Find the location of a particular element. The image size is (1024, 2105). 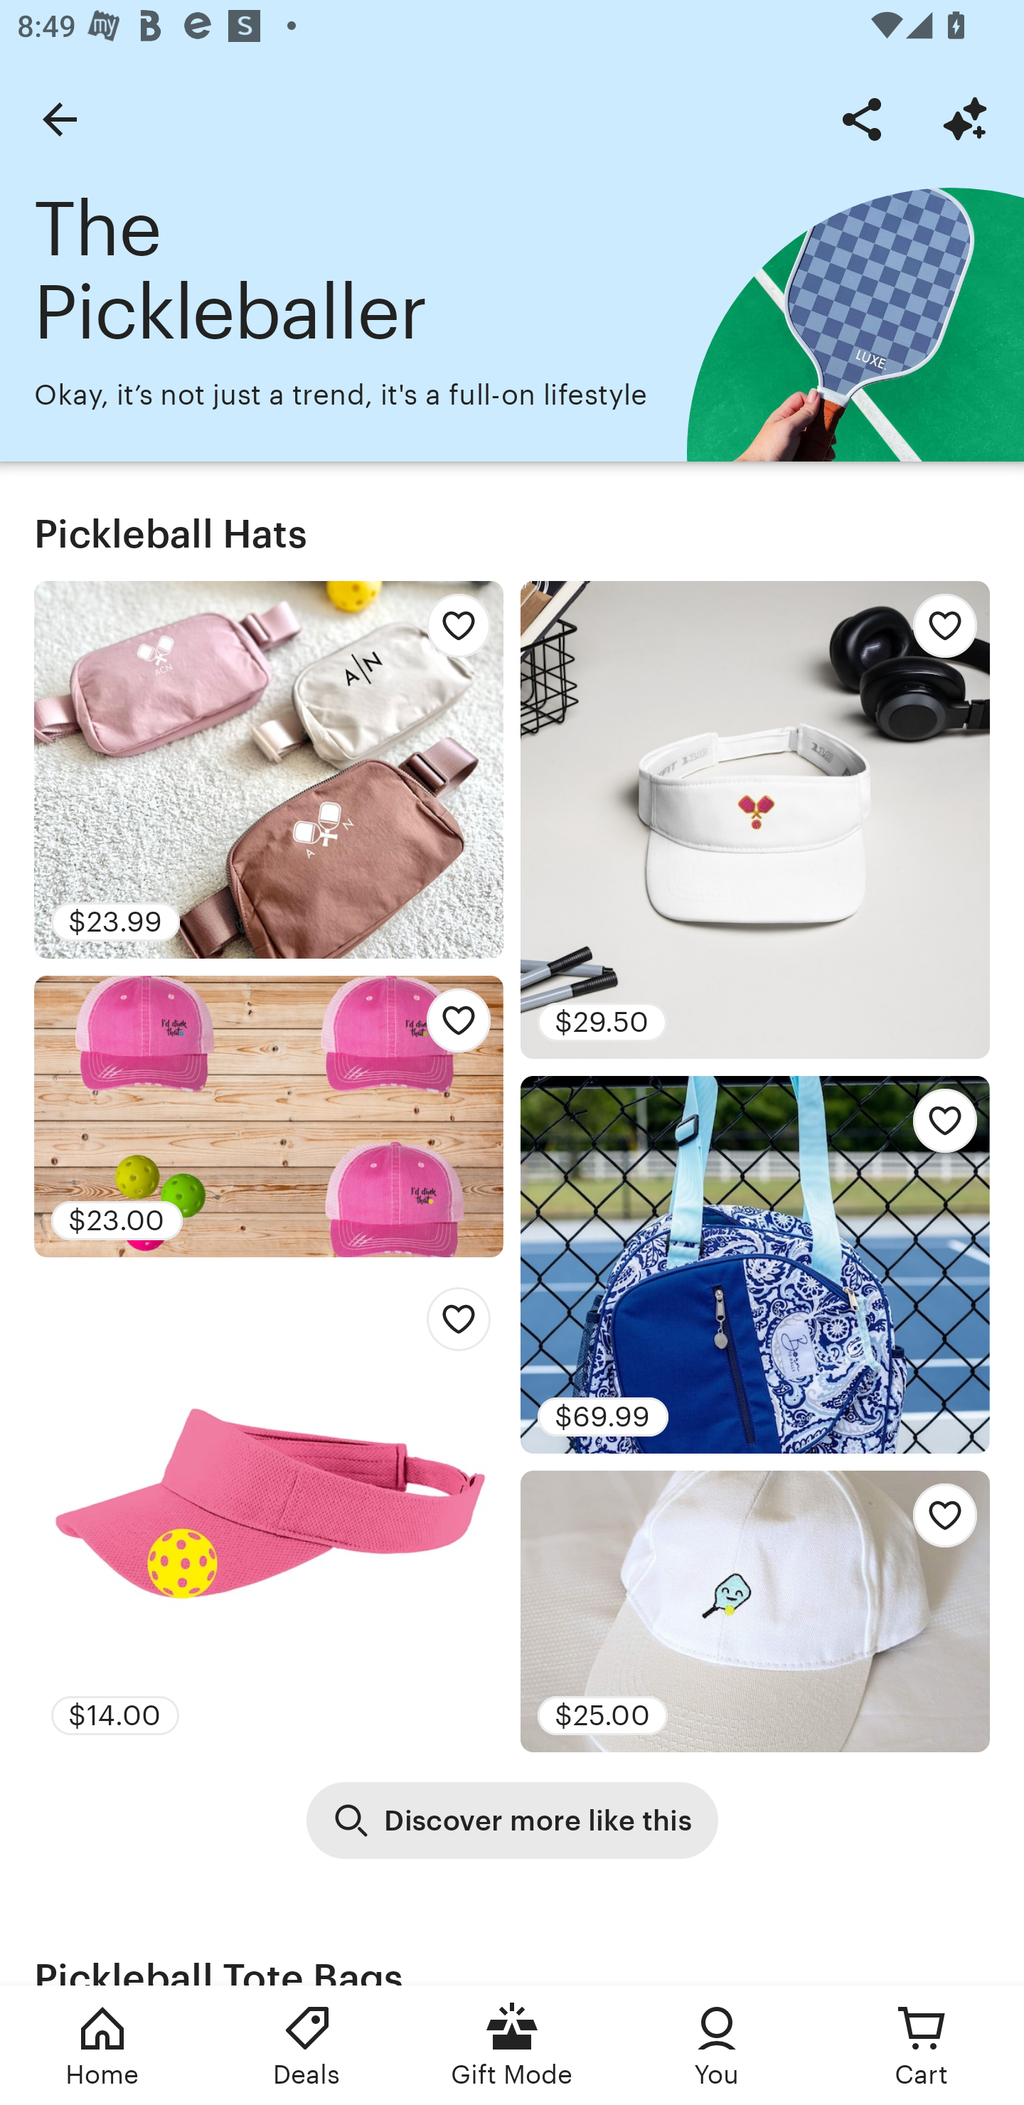

Back is located at coordinates (59, 118).